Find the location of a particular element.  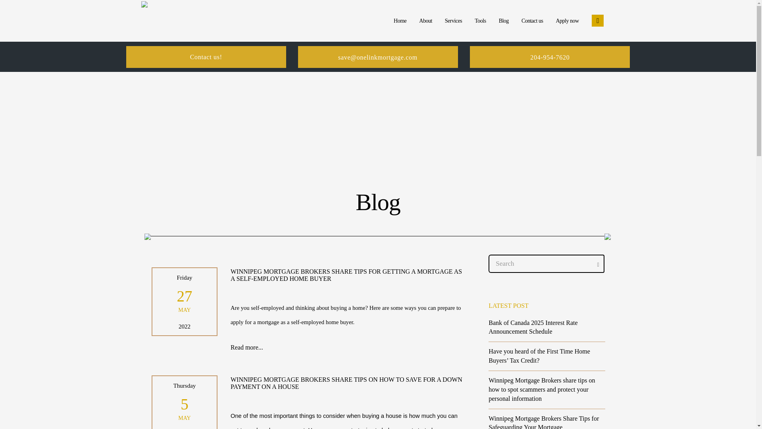

Bank of Canada 2025 Interest Rate Announcement Schedule is located at coordinates (533, 327).